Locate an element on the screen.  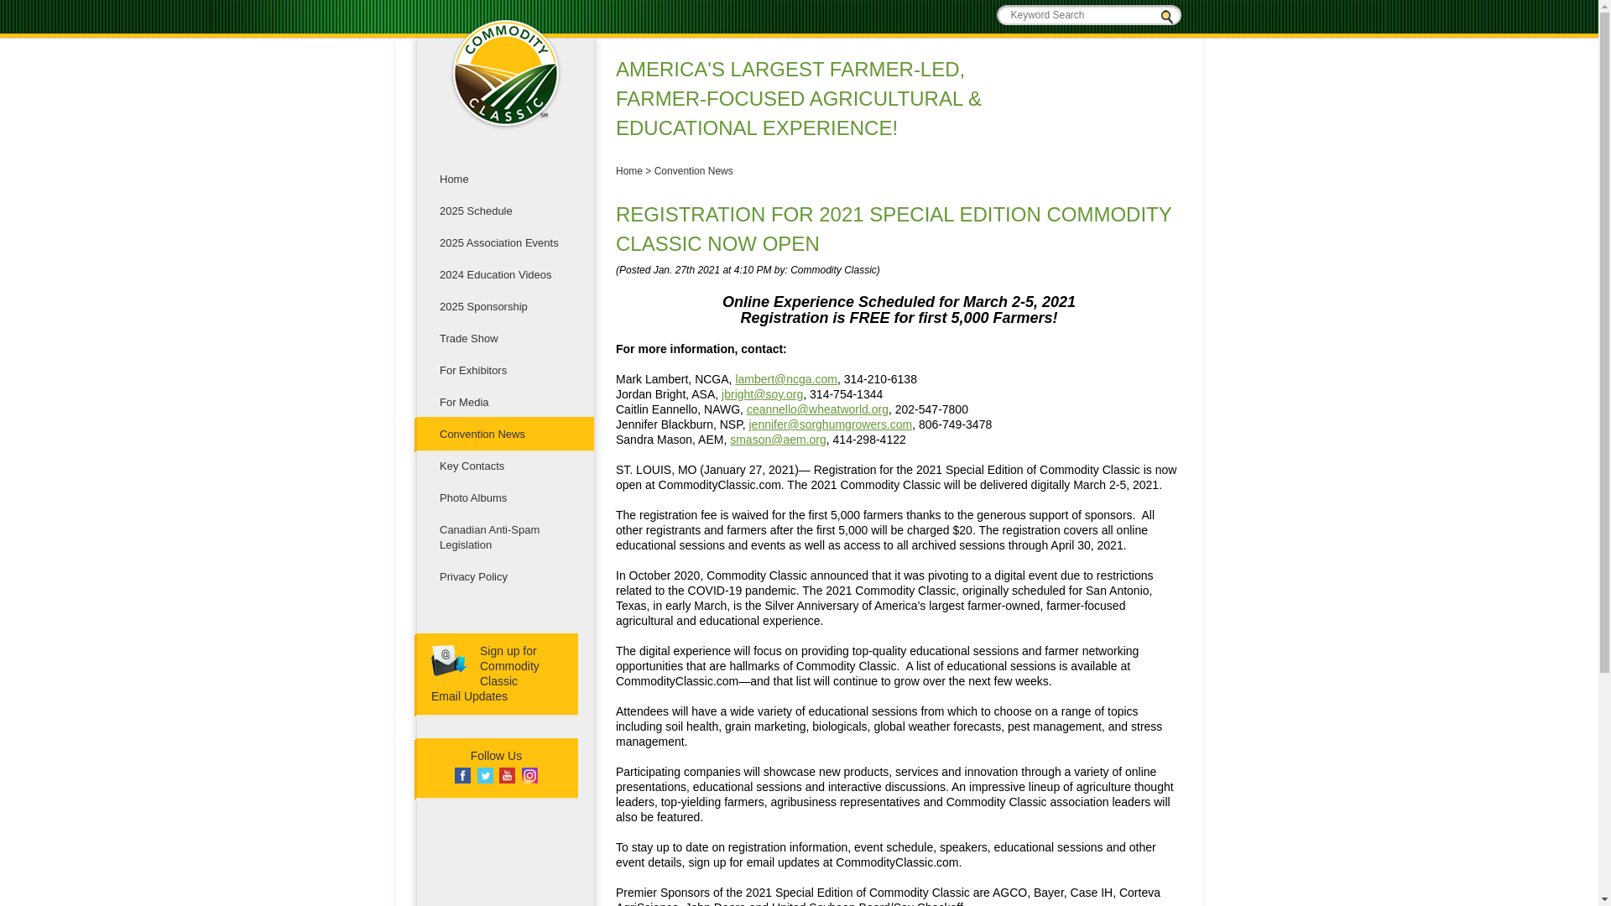
2025 Sponsorship is located at coordinates (503, 371).